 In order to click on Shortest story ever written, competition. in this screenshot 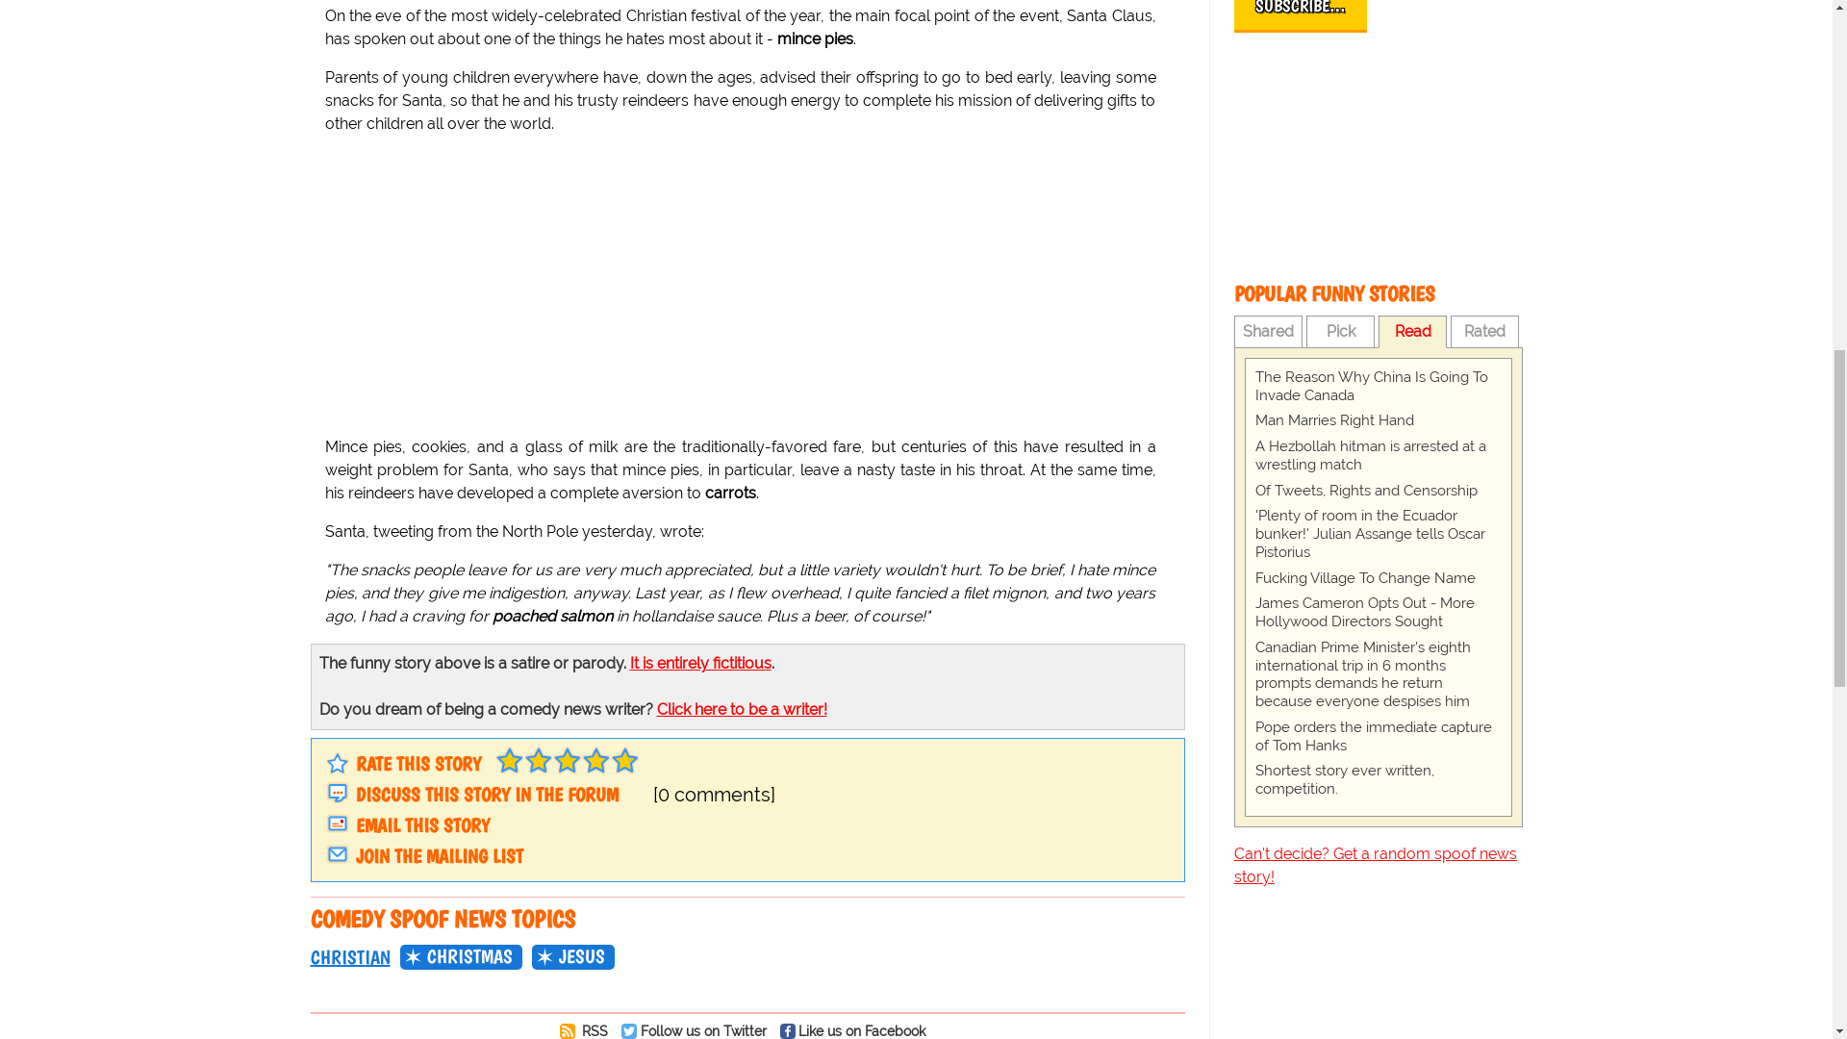, I will do `click(1378, 779)`.